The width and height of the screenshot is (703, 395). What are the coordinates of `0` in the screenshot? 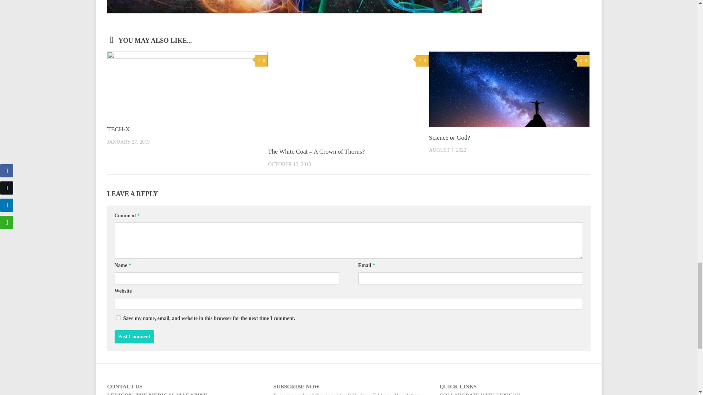 It's located at (422, 61).